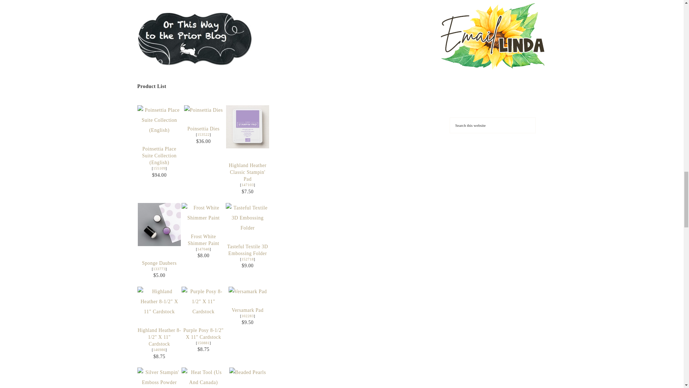 The image size is (689, 388). Describe the element at coordinates (159, 168) in the screenshot. I see `155109` at that location.